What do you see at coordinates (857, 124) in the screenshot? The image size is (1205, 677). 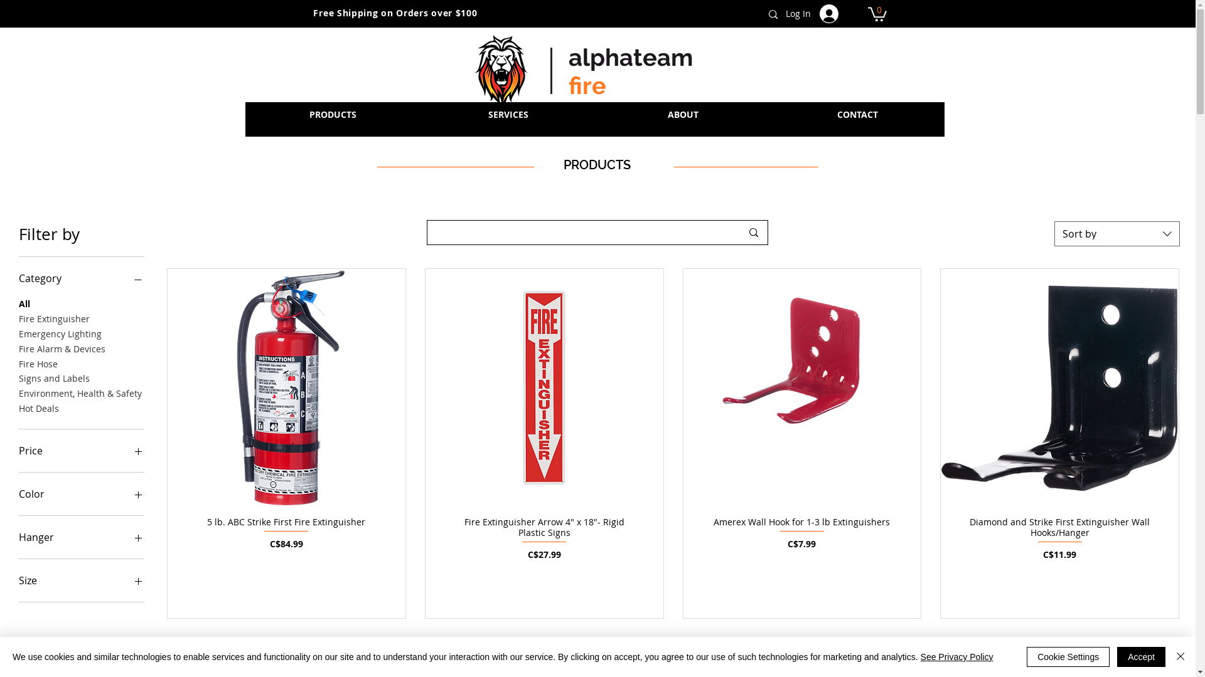 I see `CONTACT` at bounding box center [857, 124].